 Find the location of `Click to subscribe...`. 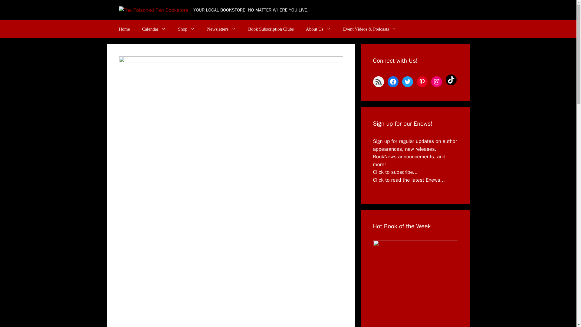

Click to subscribe... is located at coordinates (395, 172).